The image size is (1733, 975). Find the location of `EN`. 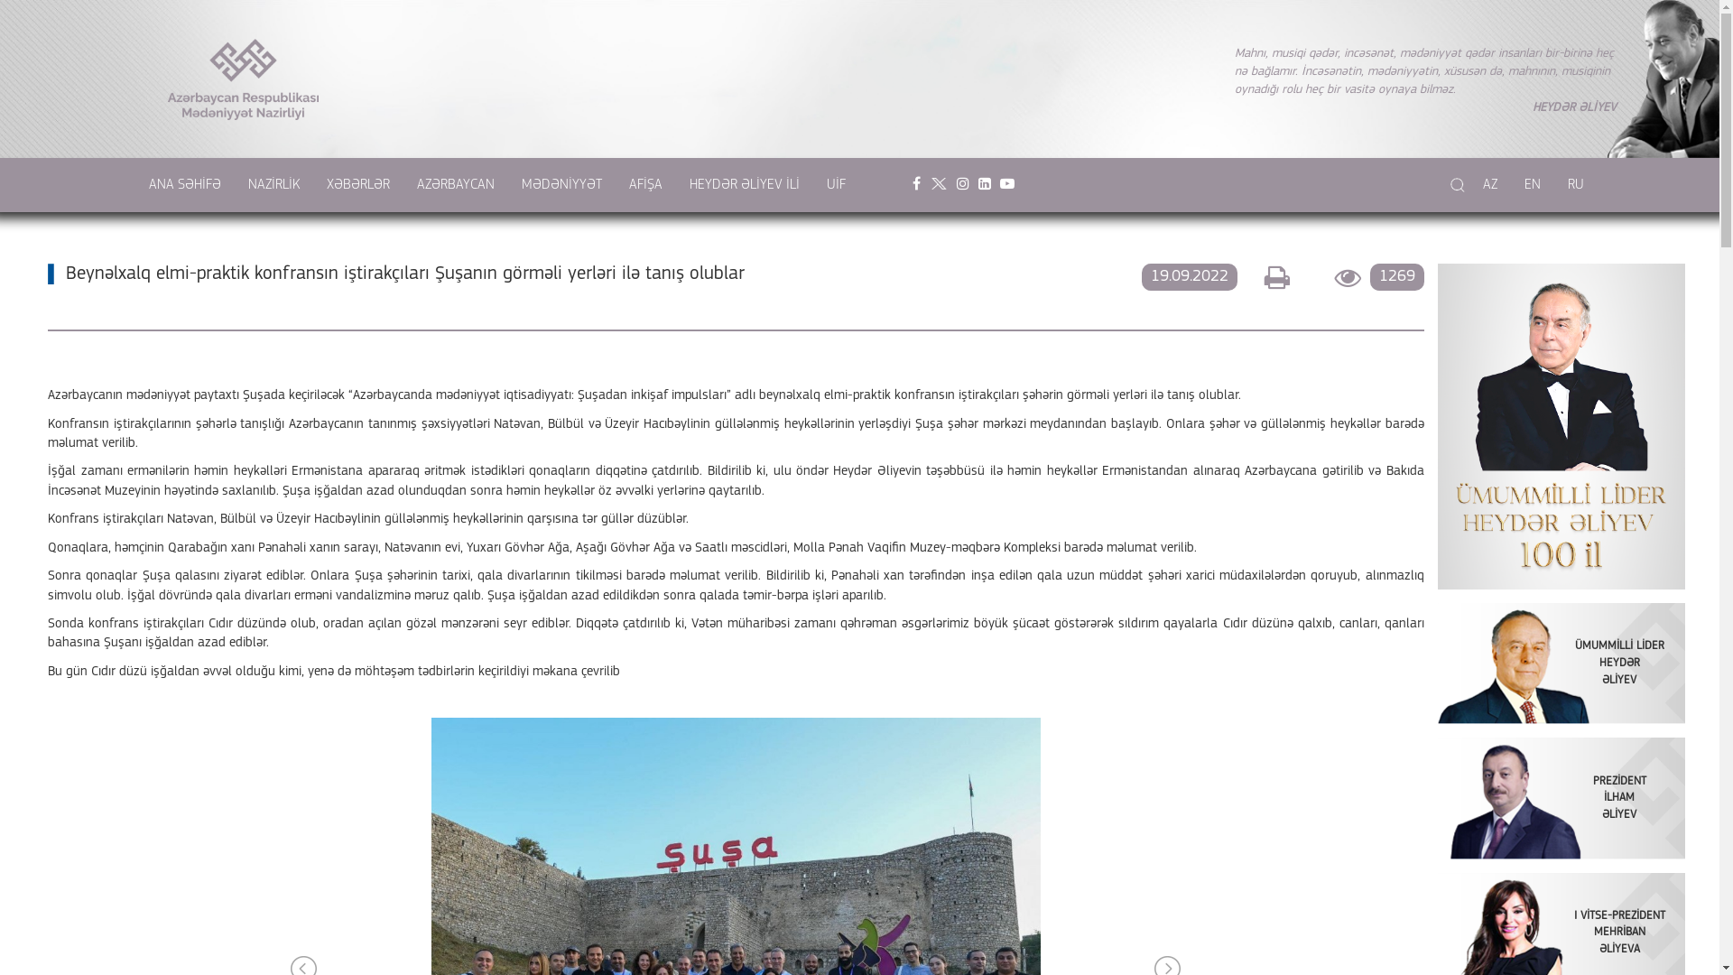

EN is located at coordinates (1533, 185).